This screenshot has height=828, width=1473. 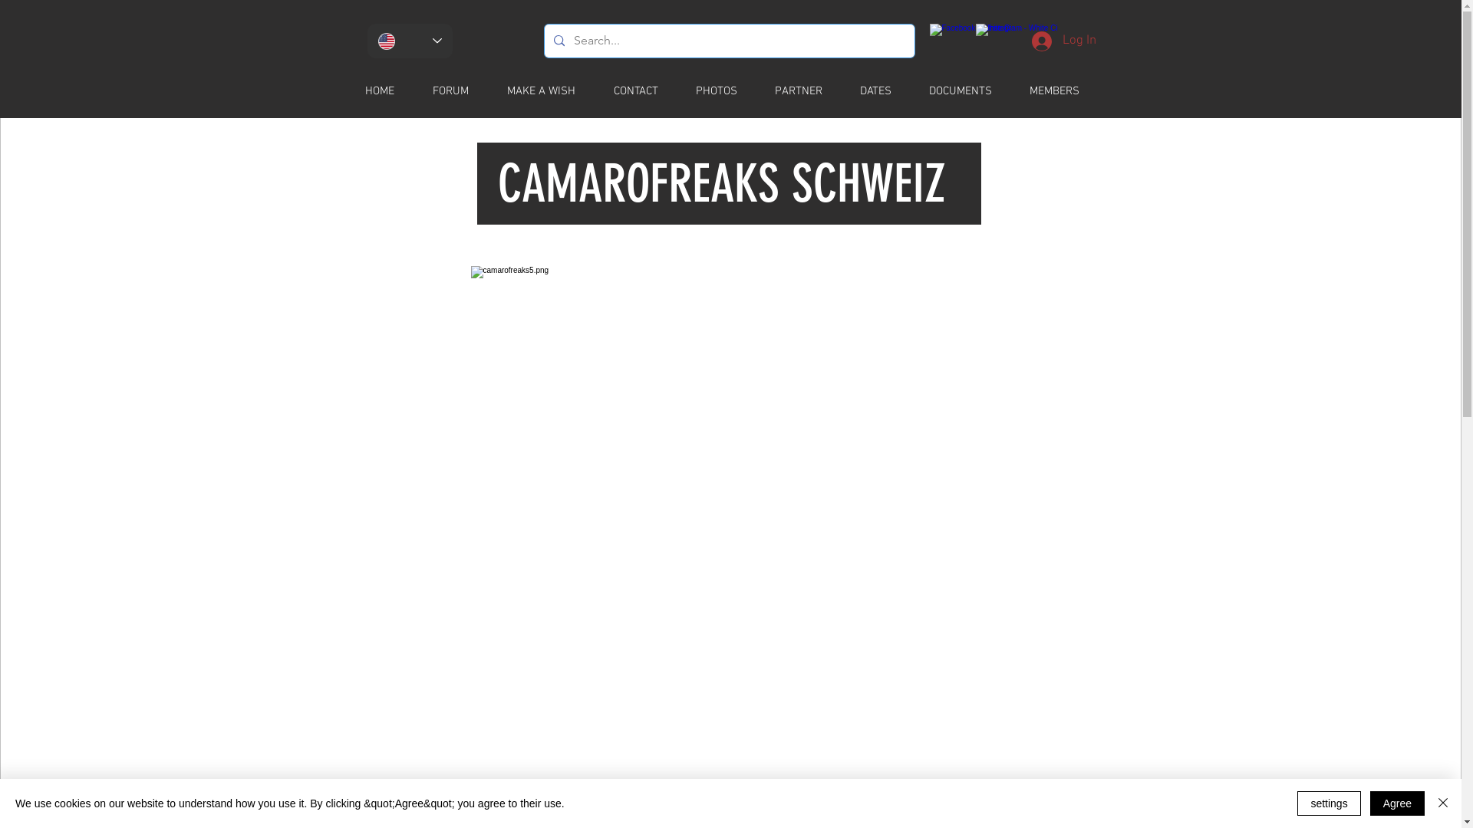 I want to click on MEMBERS, so click(x=1063, y=92).